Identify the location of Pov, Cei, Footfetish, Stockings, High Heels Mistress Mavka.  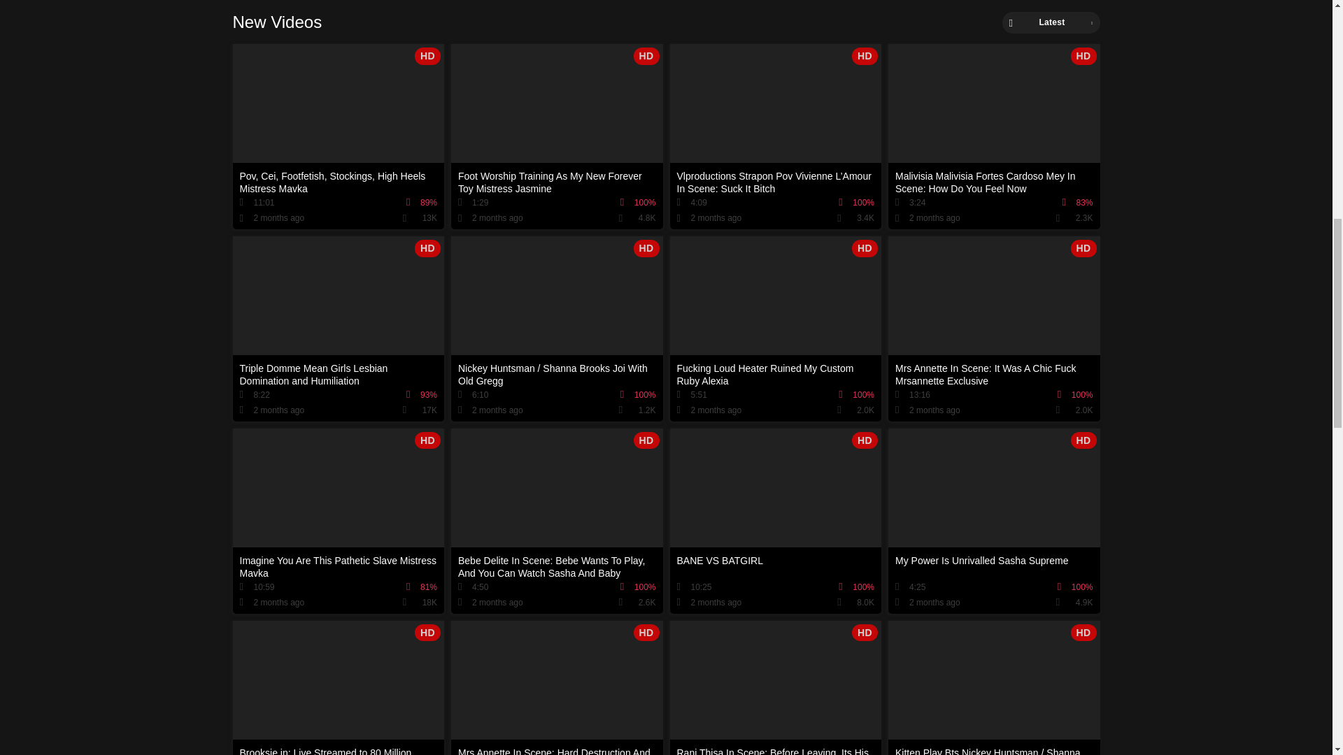
(339, 136).